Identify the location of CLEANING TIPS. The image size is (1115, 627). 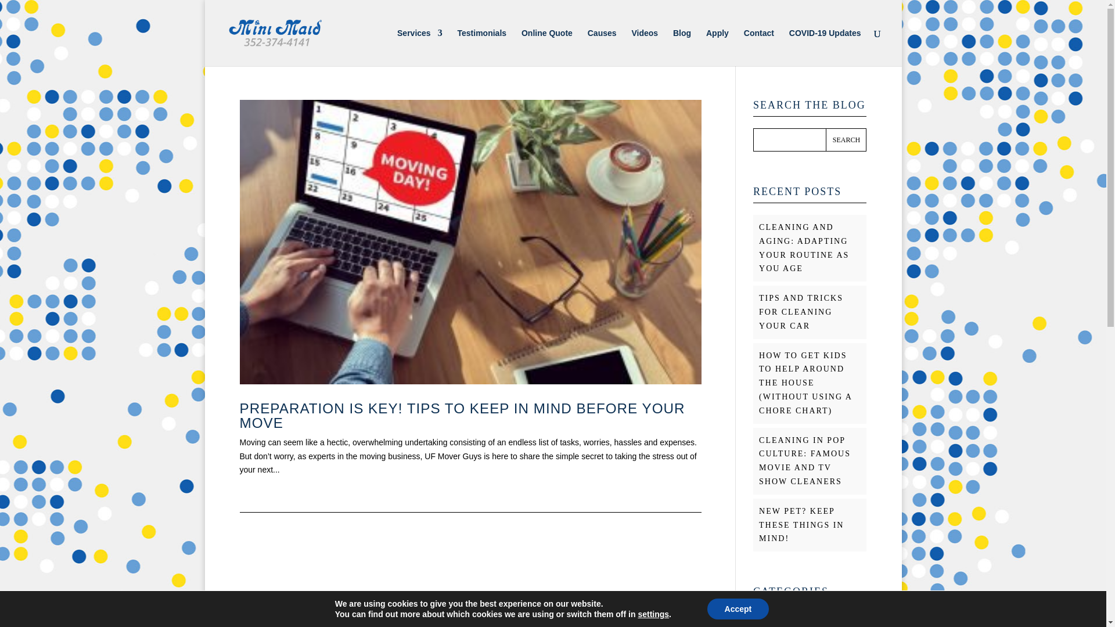
(797, 625).